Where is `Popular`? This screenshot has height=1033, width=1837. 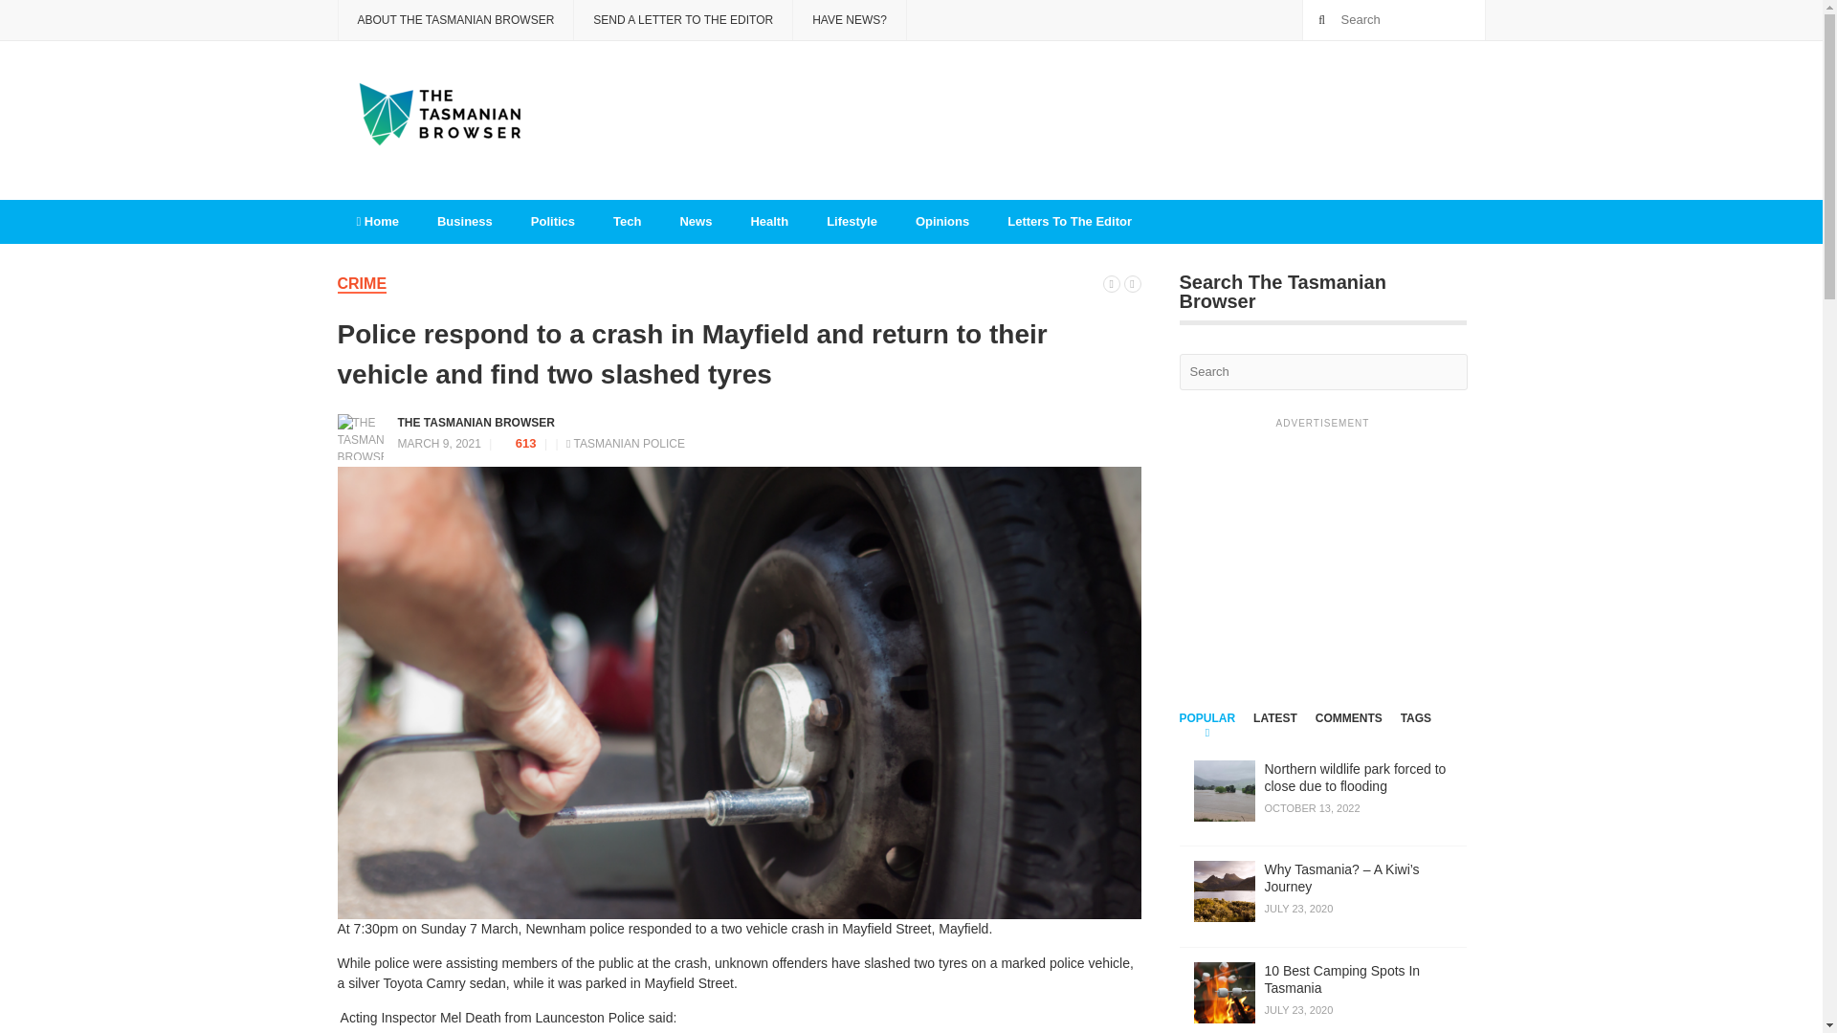 Popular is located at coordinates (1206, 729).